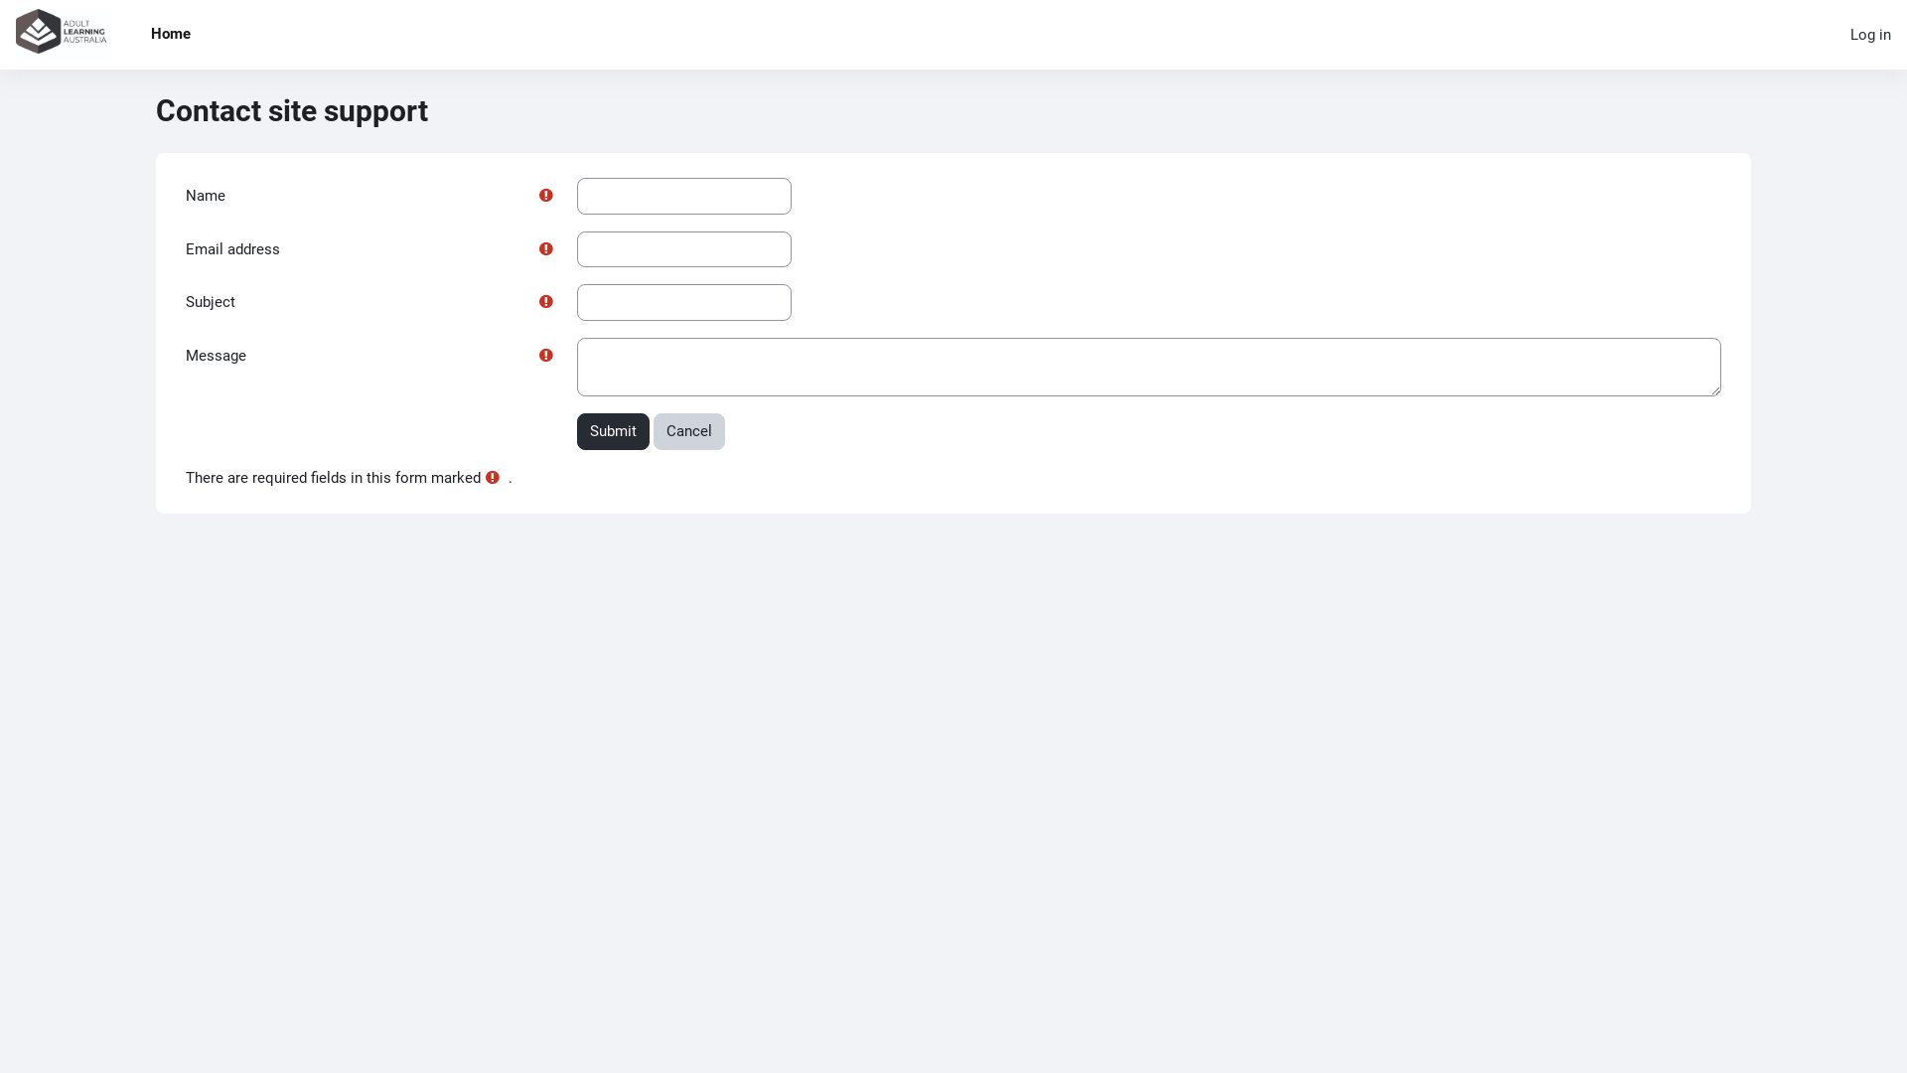 The height and width of the screenshot is (1073, 1907). I want to click on Required, so click(546, 195).